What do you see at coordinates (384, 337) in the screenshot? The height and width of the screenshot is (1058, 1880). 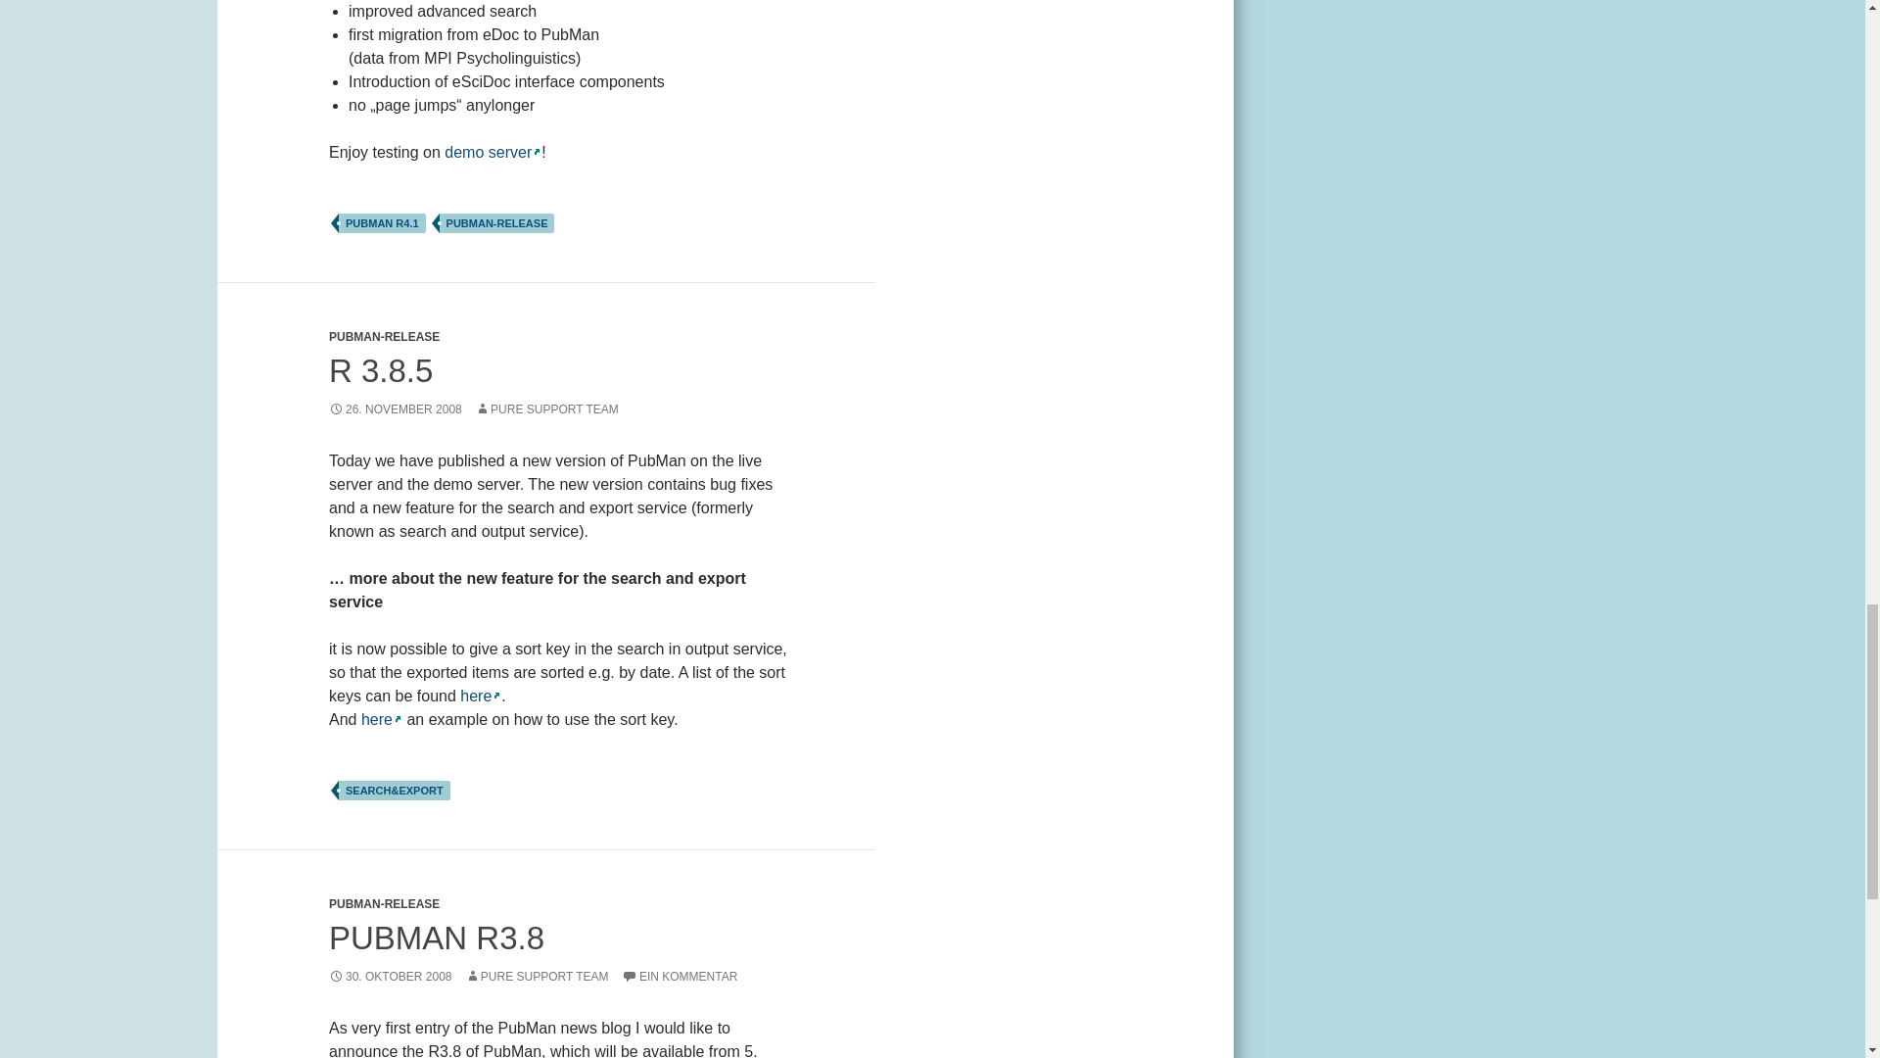 I see `PUBMAN-RELEASE` at bounding box center [384, 337].